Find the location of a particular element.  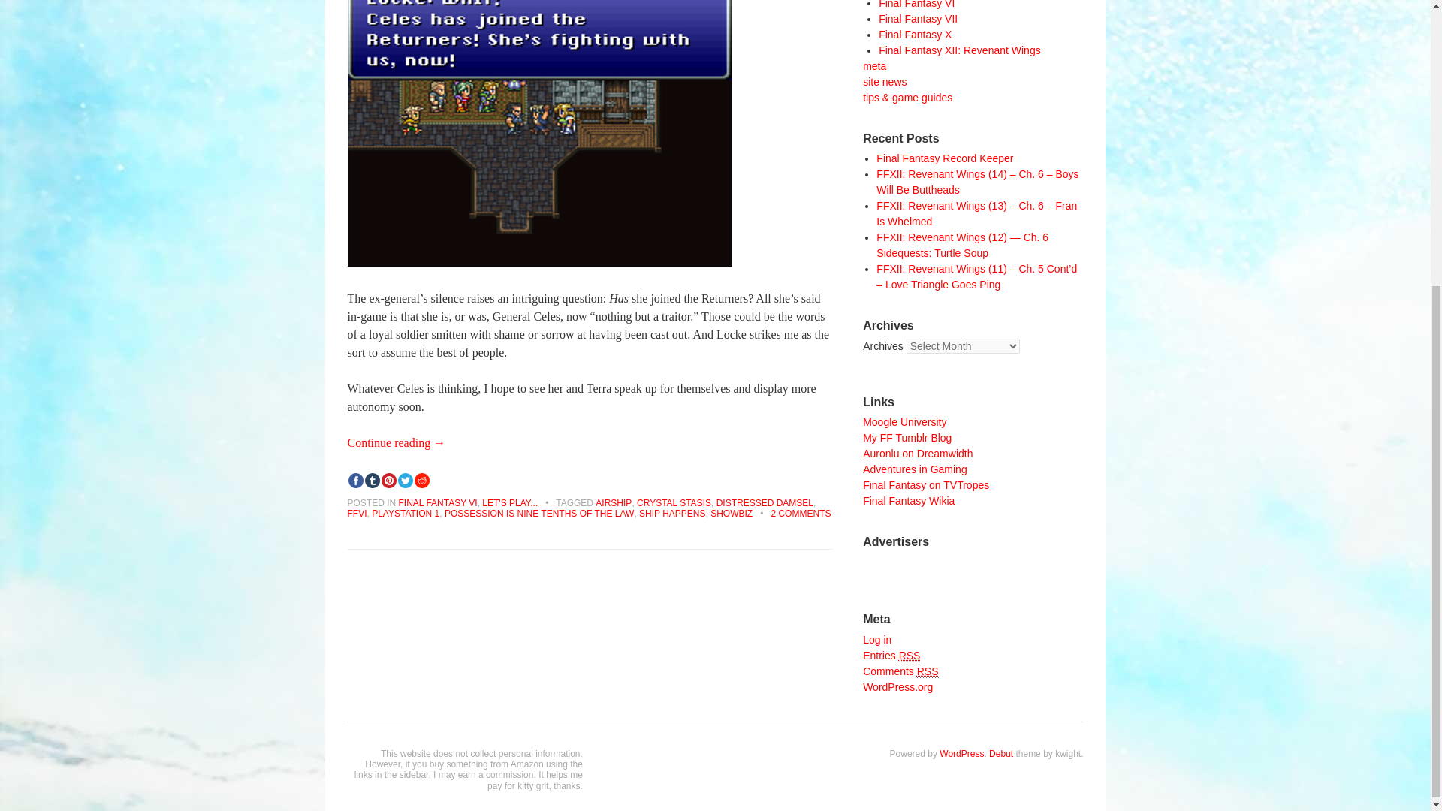

SHIP HAPPENS is located at coordinates (671, 514).